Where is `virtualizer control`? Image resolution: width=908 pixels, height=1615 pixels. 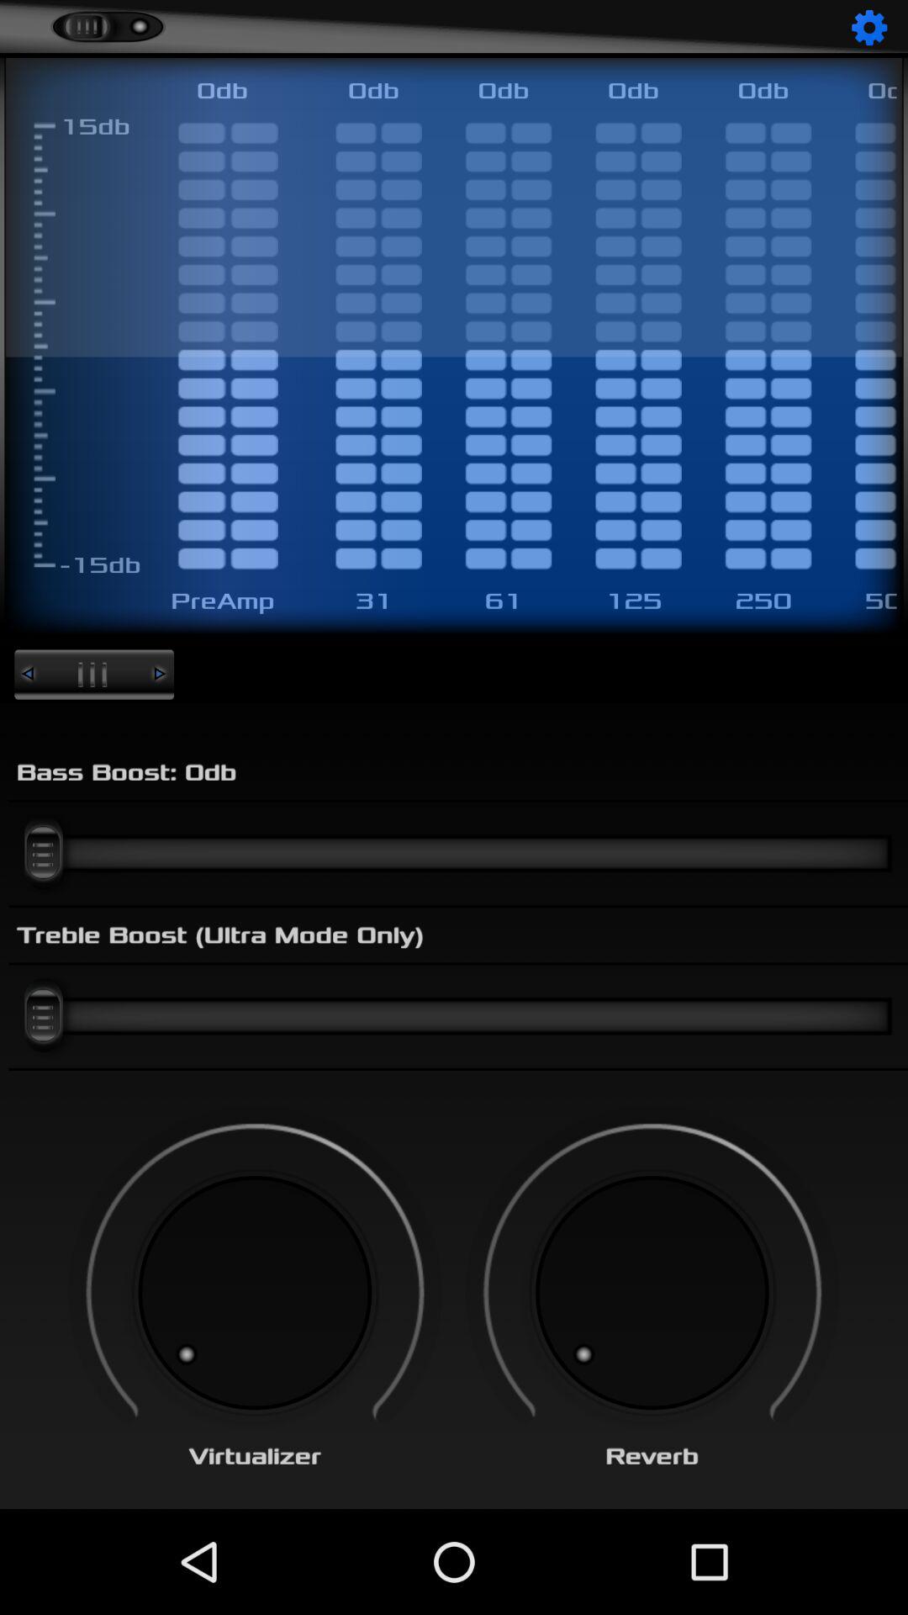 virtualizer control is located at coordinates (255, 1293).